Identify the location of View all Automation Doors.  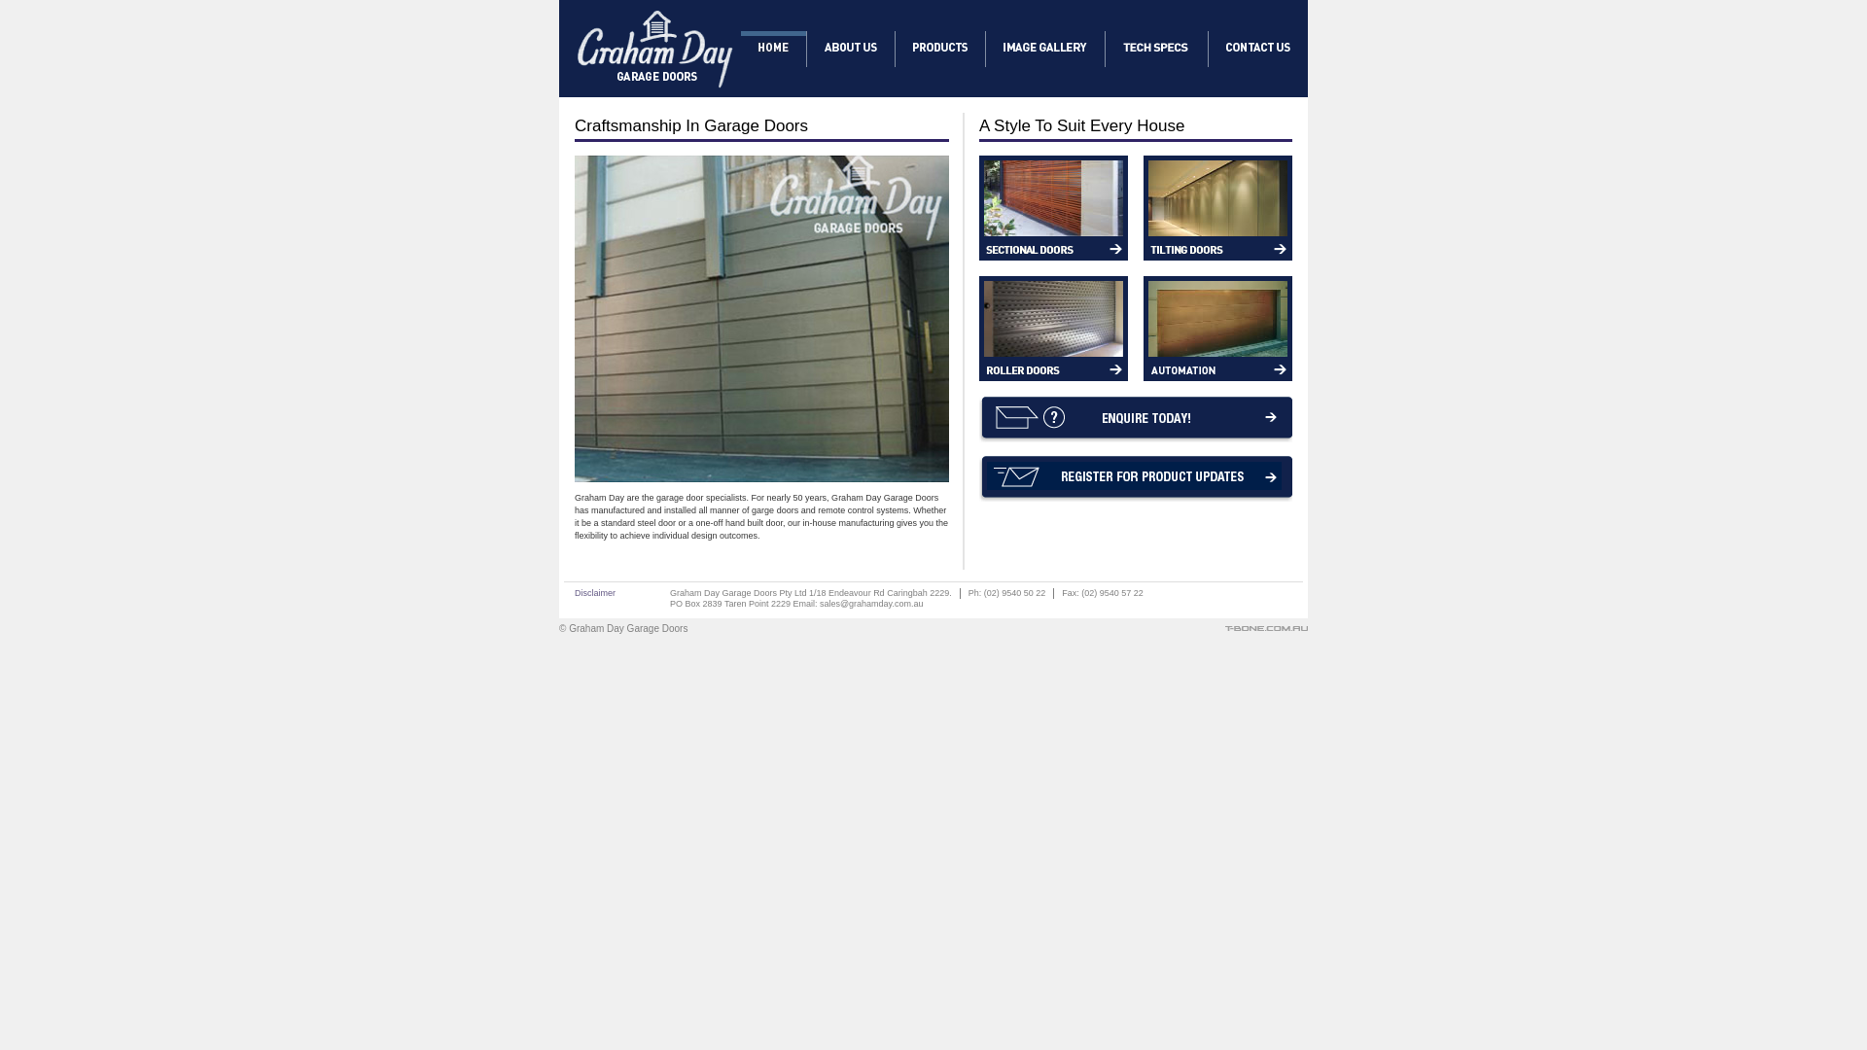
(1217, 319).